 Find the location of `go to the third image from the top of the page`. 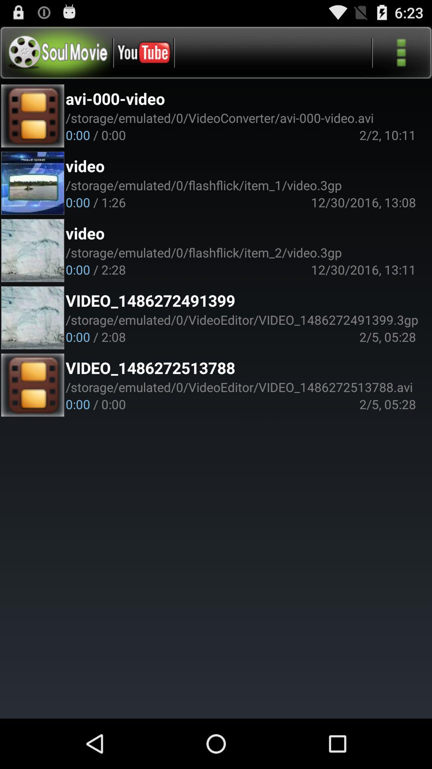

go to the third image from the top of the page is located at coordinates (33, 251).